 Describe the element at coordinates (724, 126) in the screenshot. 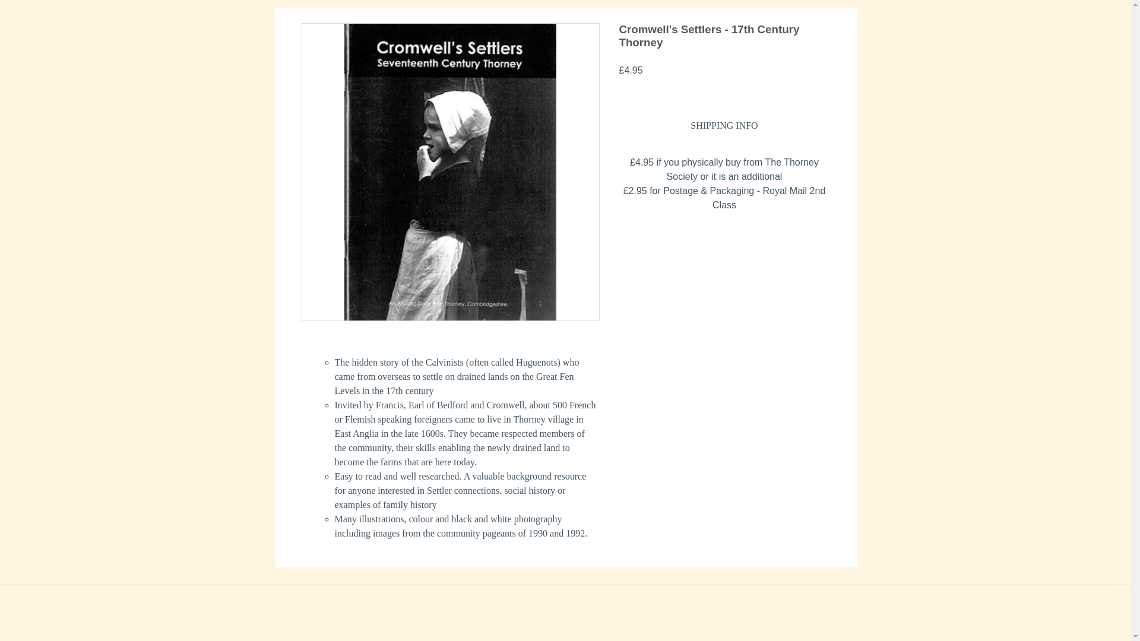

I see `Use right and left arrows to navigate between tabs` at that location.